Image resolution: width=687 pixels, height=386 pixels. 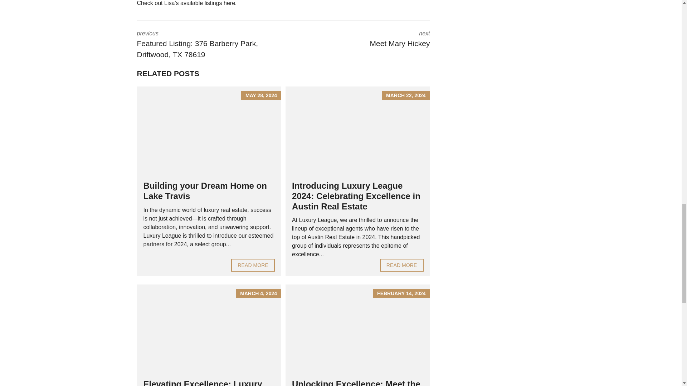 What do you see at coordinates (362, 40) in the screenshot?
I see `Building your Dream Home on Lake Travis` at bounding box center [362, 40].